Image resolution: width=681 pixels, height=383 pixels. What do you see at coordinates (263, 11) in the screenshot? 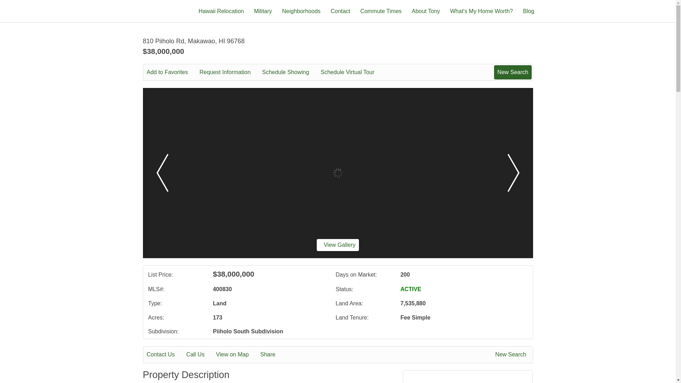
I see `Military` at bounding box center [263, 11].